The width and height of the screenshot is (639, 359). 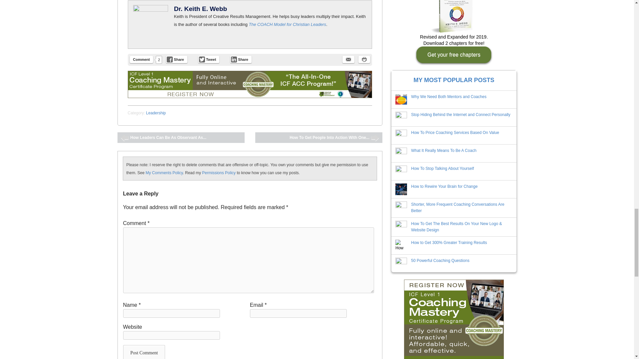 What do you see at coordinates (287, 24) in the screenshot?
I see `The COACH Model for Christian Leaders` at bounding box center [287, 24].